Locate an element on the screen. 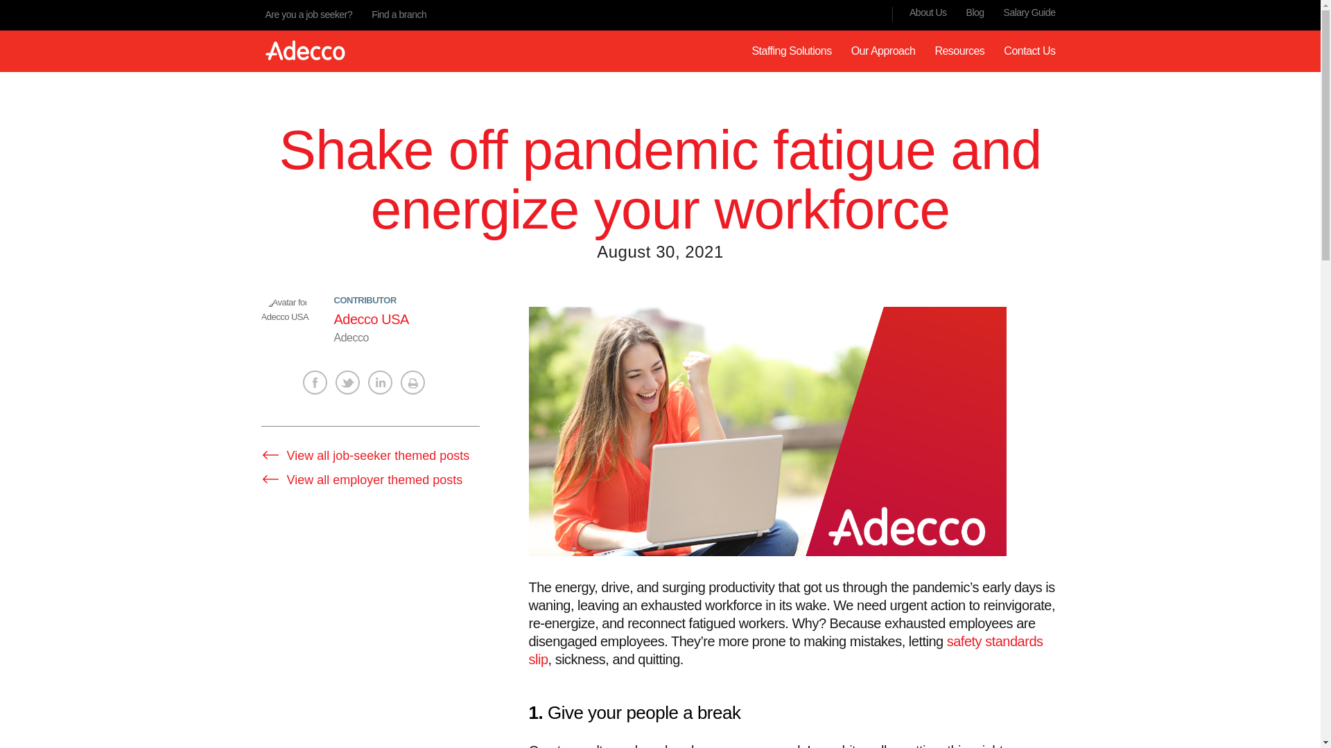 This screenshot has height=748, width=1331. Contact Us is located at coordinates (1029, 50).